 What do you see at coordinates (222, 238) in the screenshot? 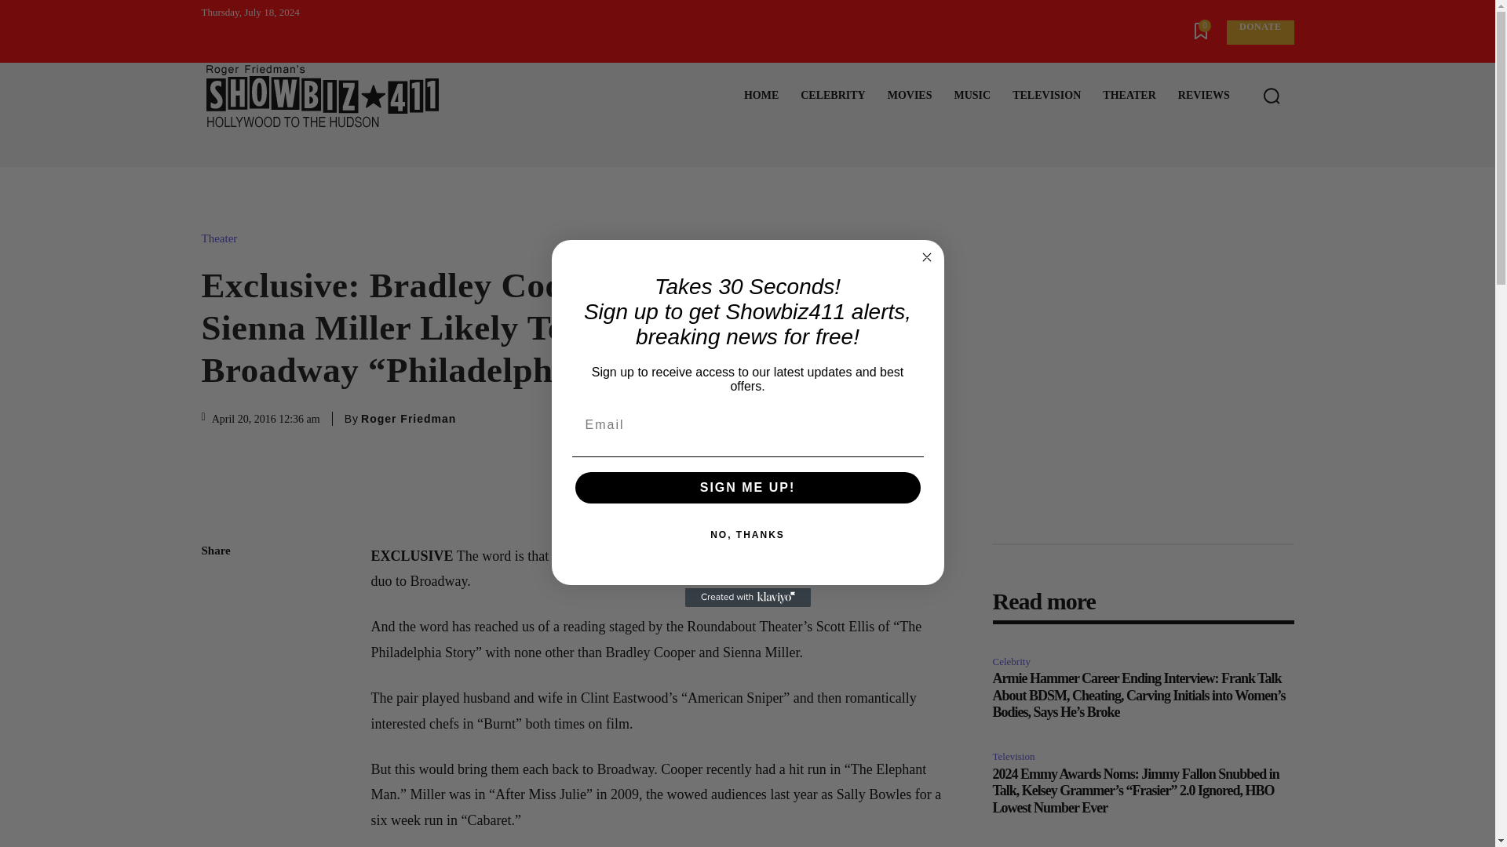
I see `Theater` at bounding box center [222, 238].